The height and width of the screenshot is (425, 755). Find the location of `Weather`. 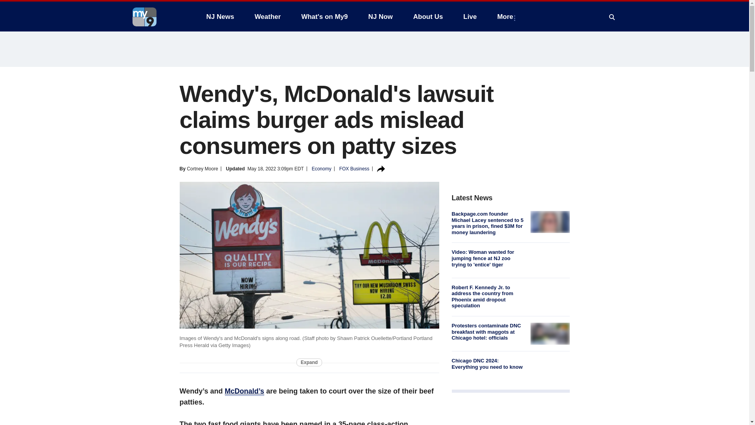

Weather is located at coordinates (267, 17).